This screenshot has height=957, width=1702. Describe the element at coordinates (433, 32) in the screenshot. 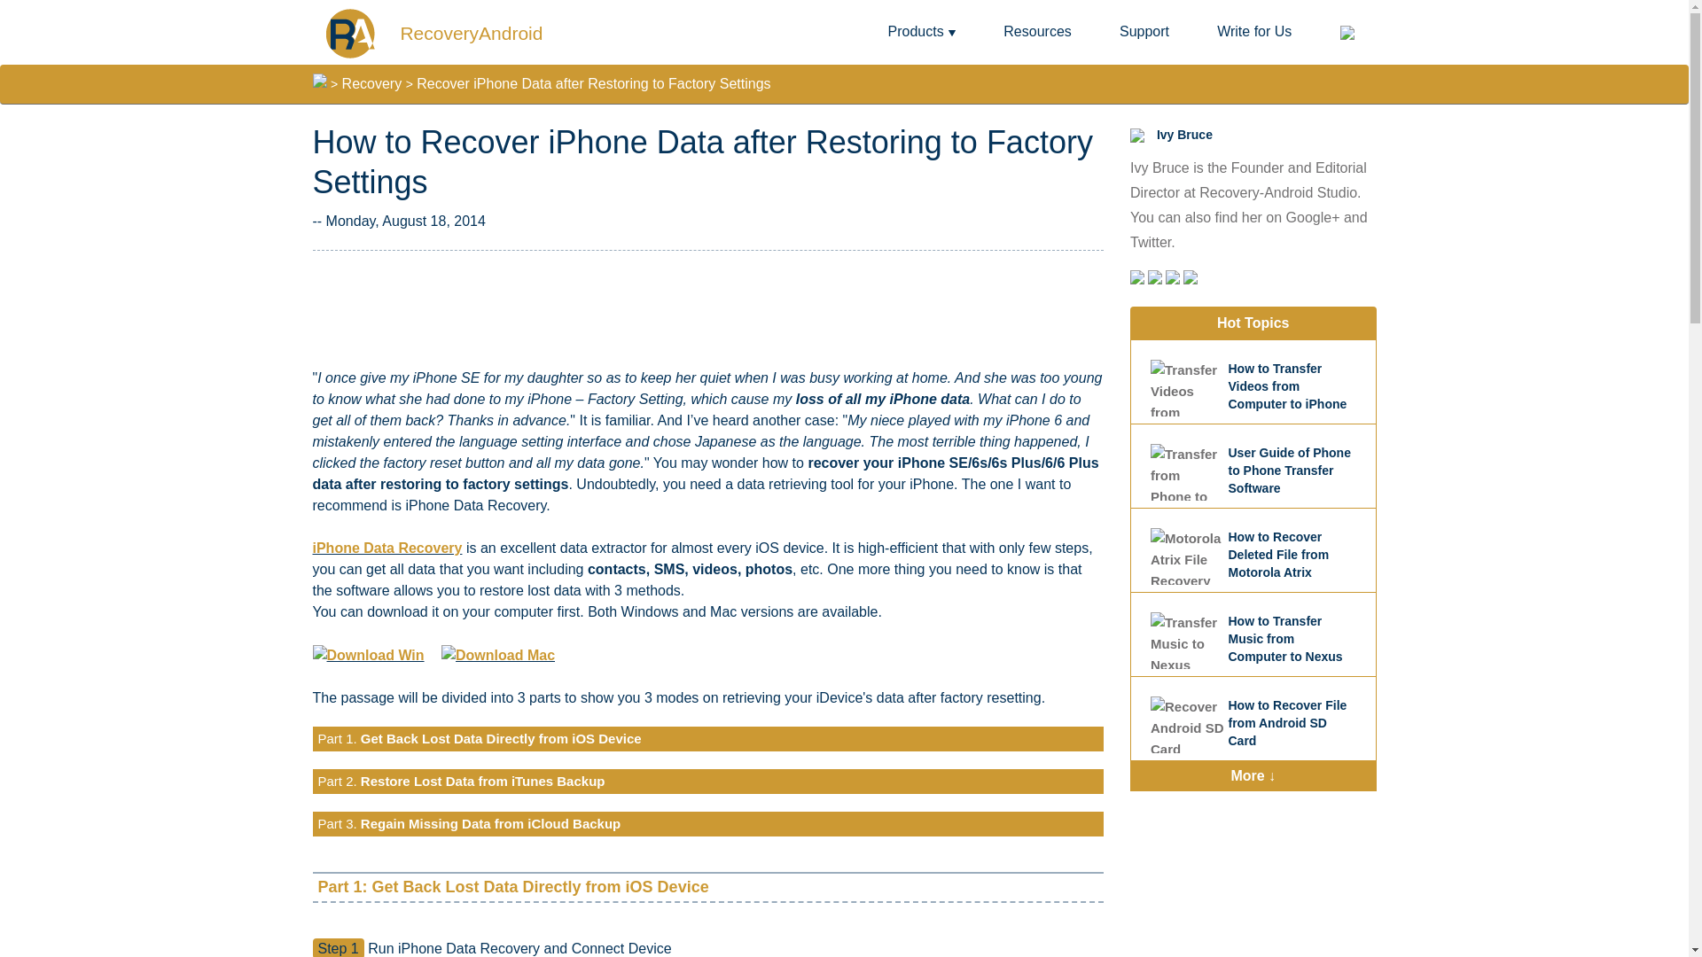

I see `RecoveryAndroid` at that location.